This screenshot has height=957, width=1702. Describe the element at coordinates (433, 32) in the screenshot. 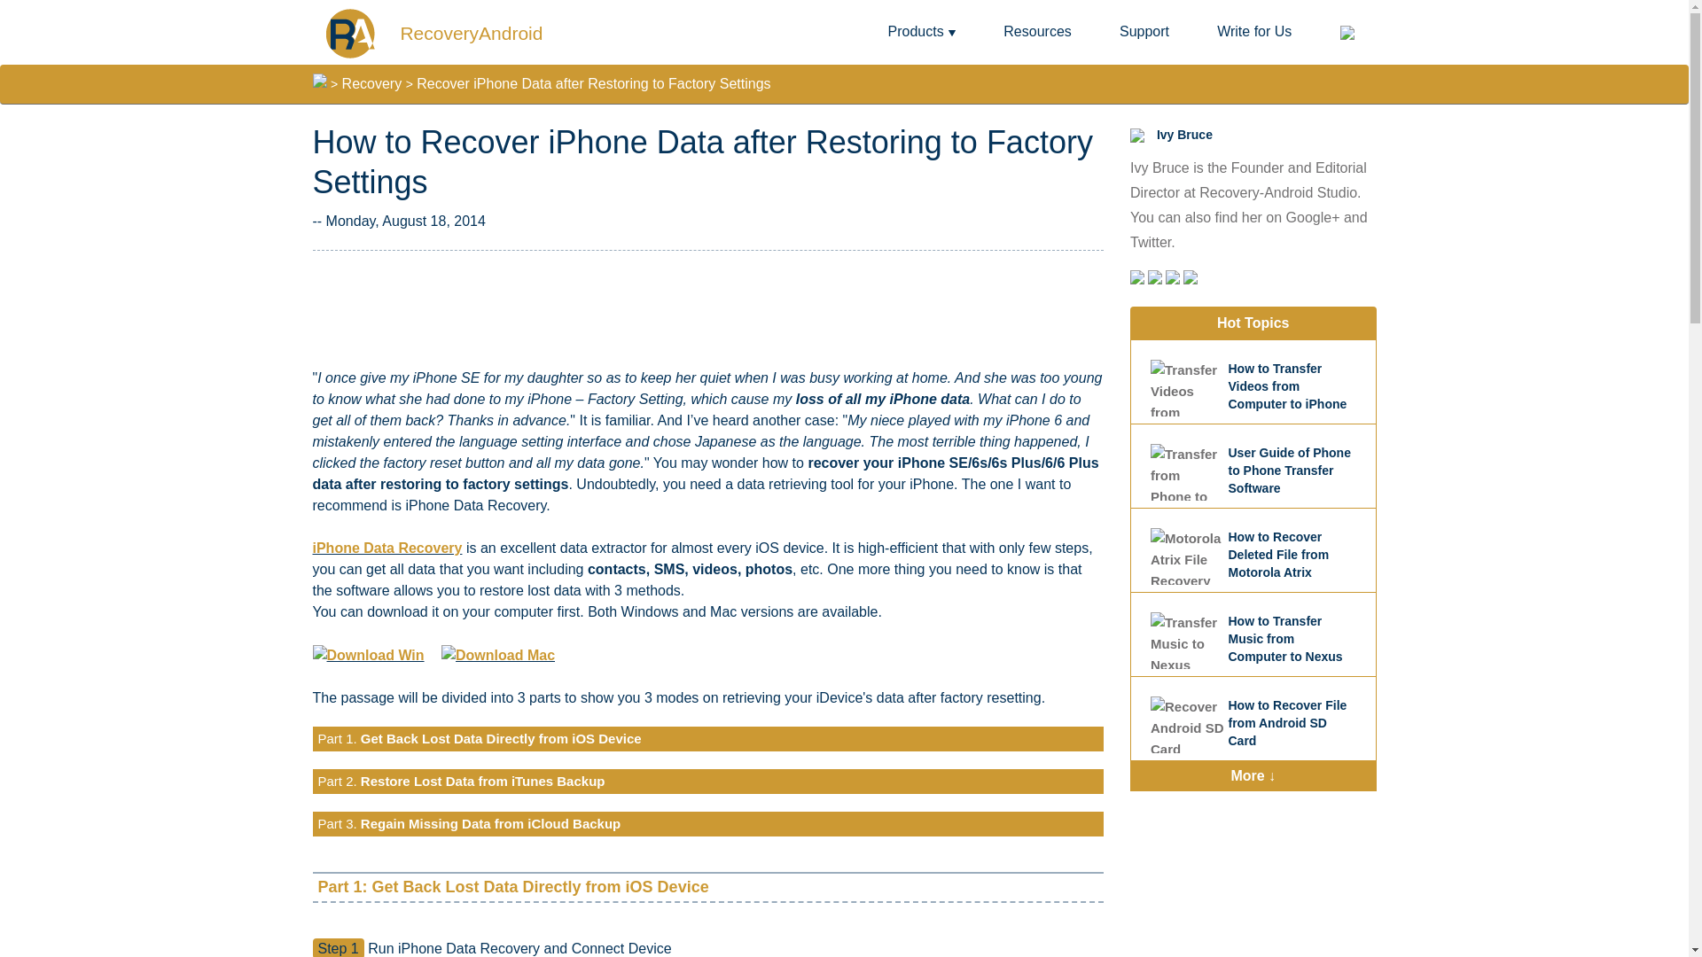

I see `RecoveryAndroid` at that location.